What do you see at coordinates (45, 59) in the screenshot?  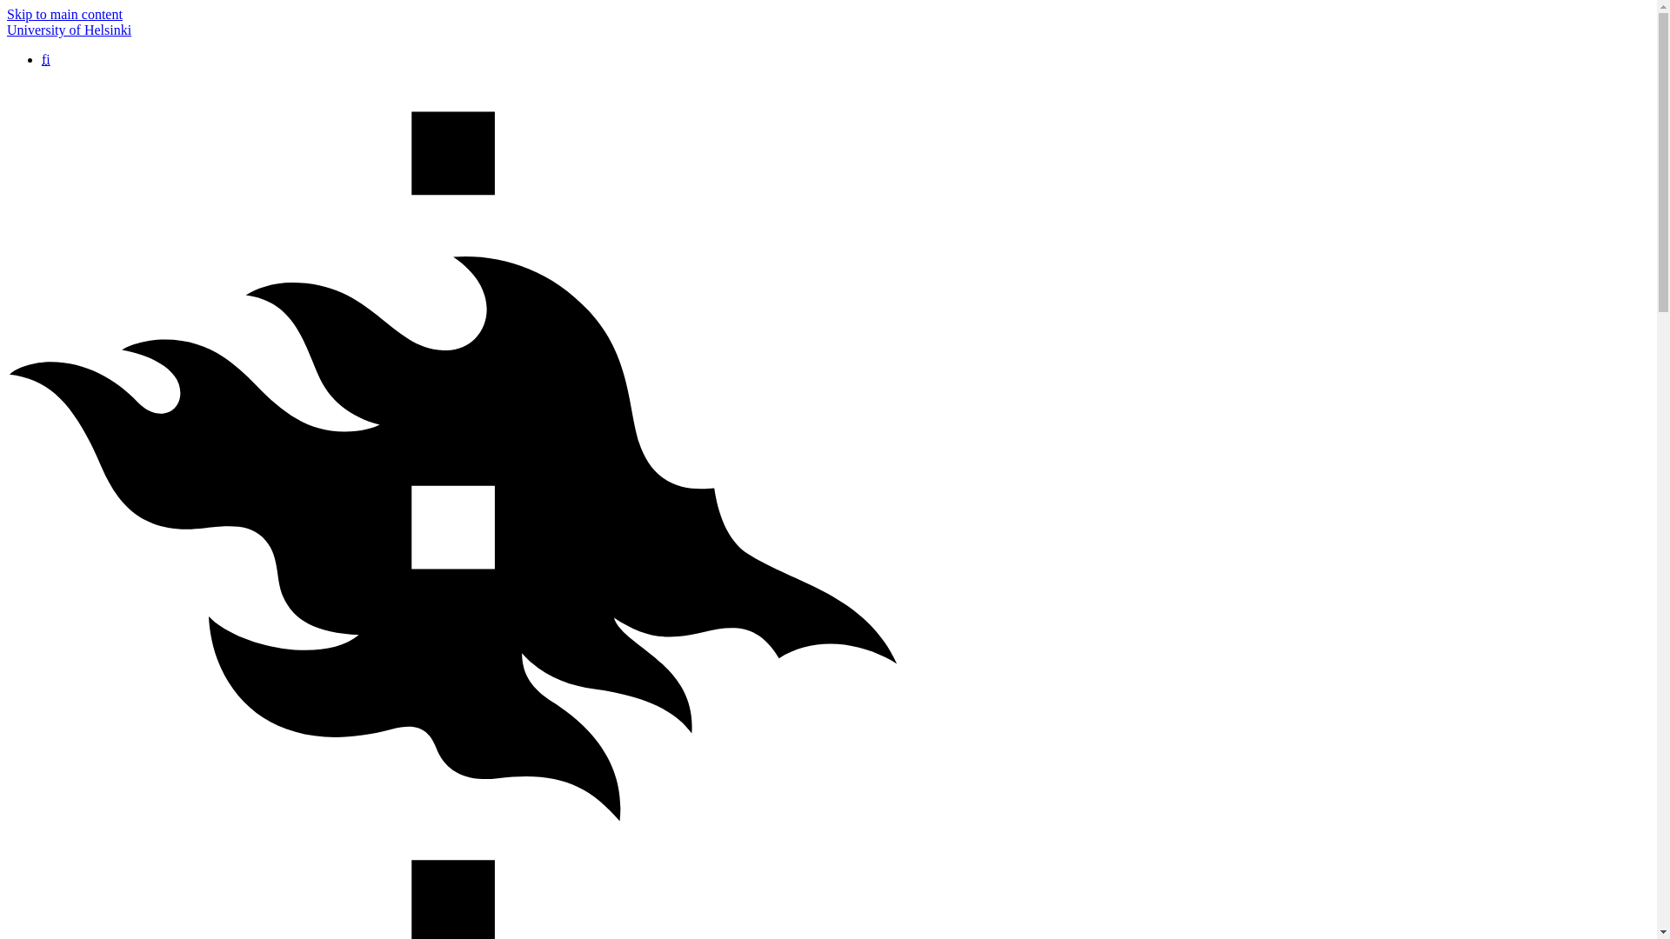 I see `Suomi` at bounding box center [45, 59].